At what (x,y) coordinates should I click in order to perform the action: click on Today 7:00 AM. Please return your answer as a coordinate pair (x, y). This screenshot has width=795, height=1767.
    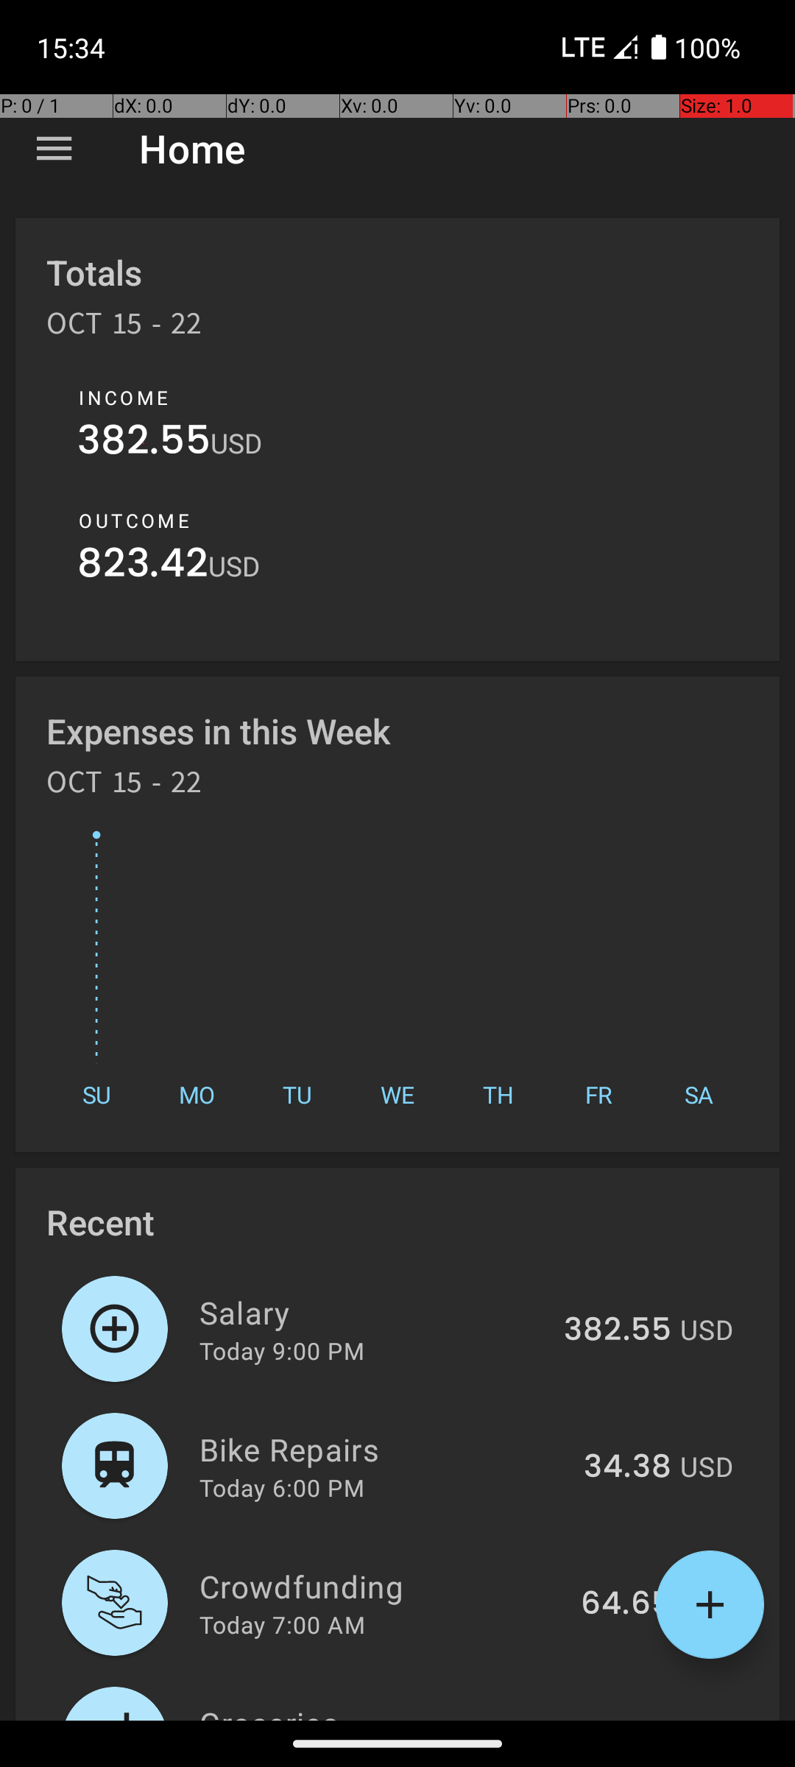
    Looking at the image, I should click on (283, 1624).